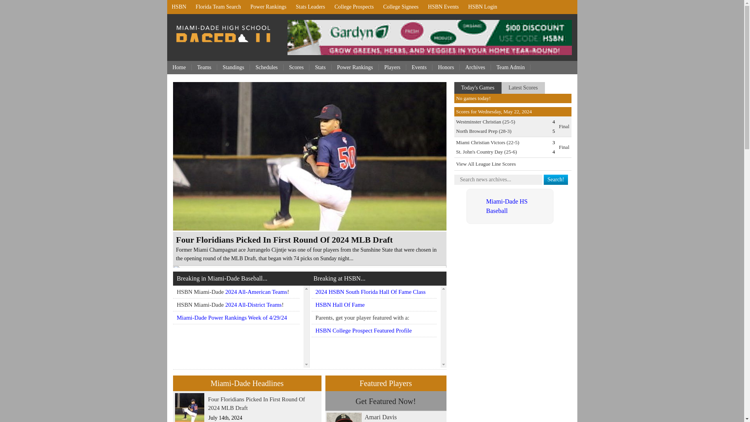  What do you see at coordinates (482, 7) in the screenshot?
I see `HSBN Login` at bounding box center [482, 7].